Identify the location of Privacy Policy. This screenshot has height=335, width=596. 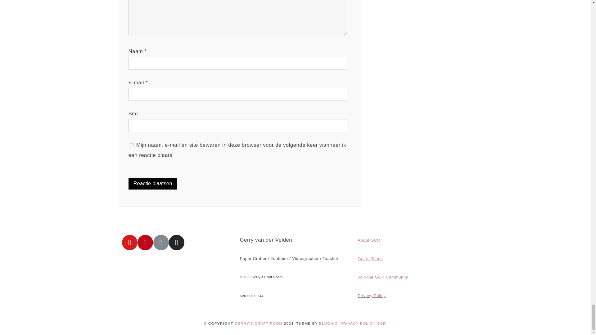
(372, 296).